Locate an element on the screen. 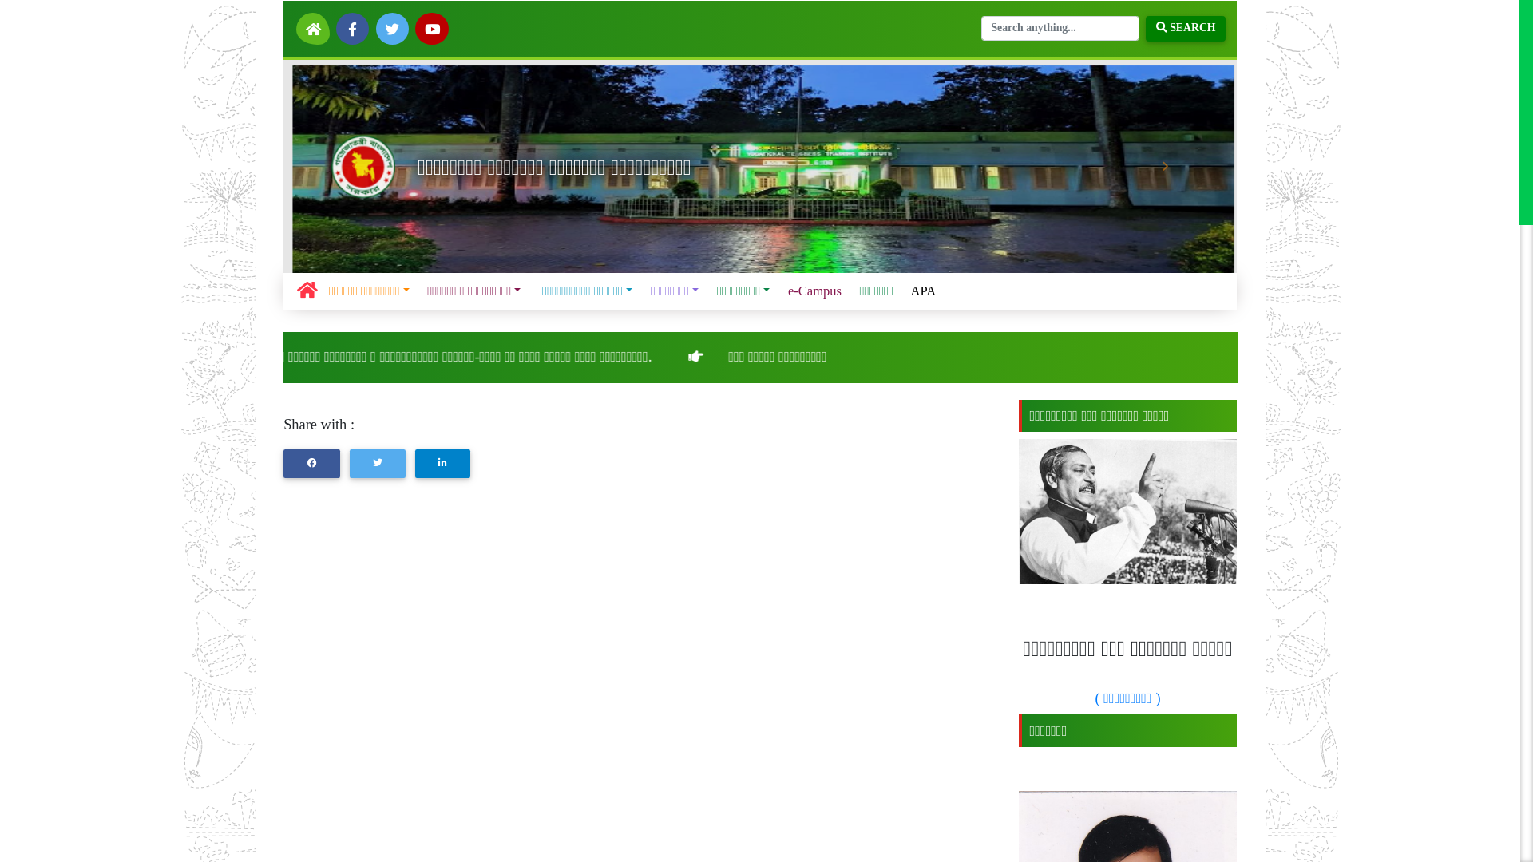 The image size is (1533, 862). Previous is located at coordinates (309, 144).